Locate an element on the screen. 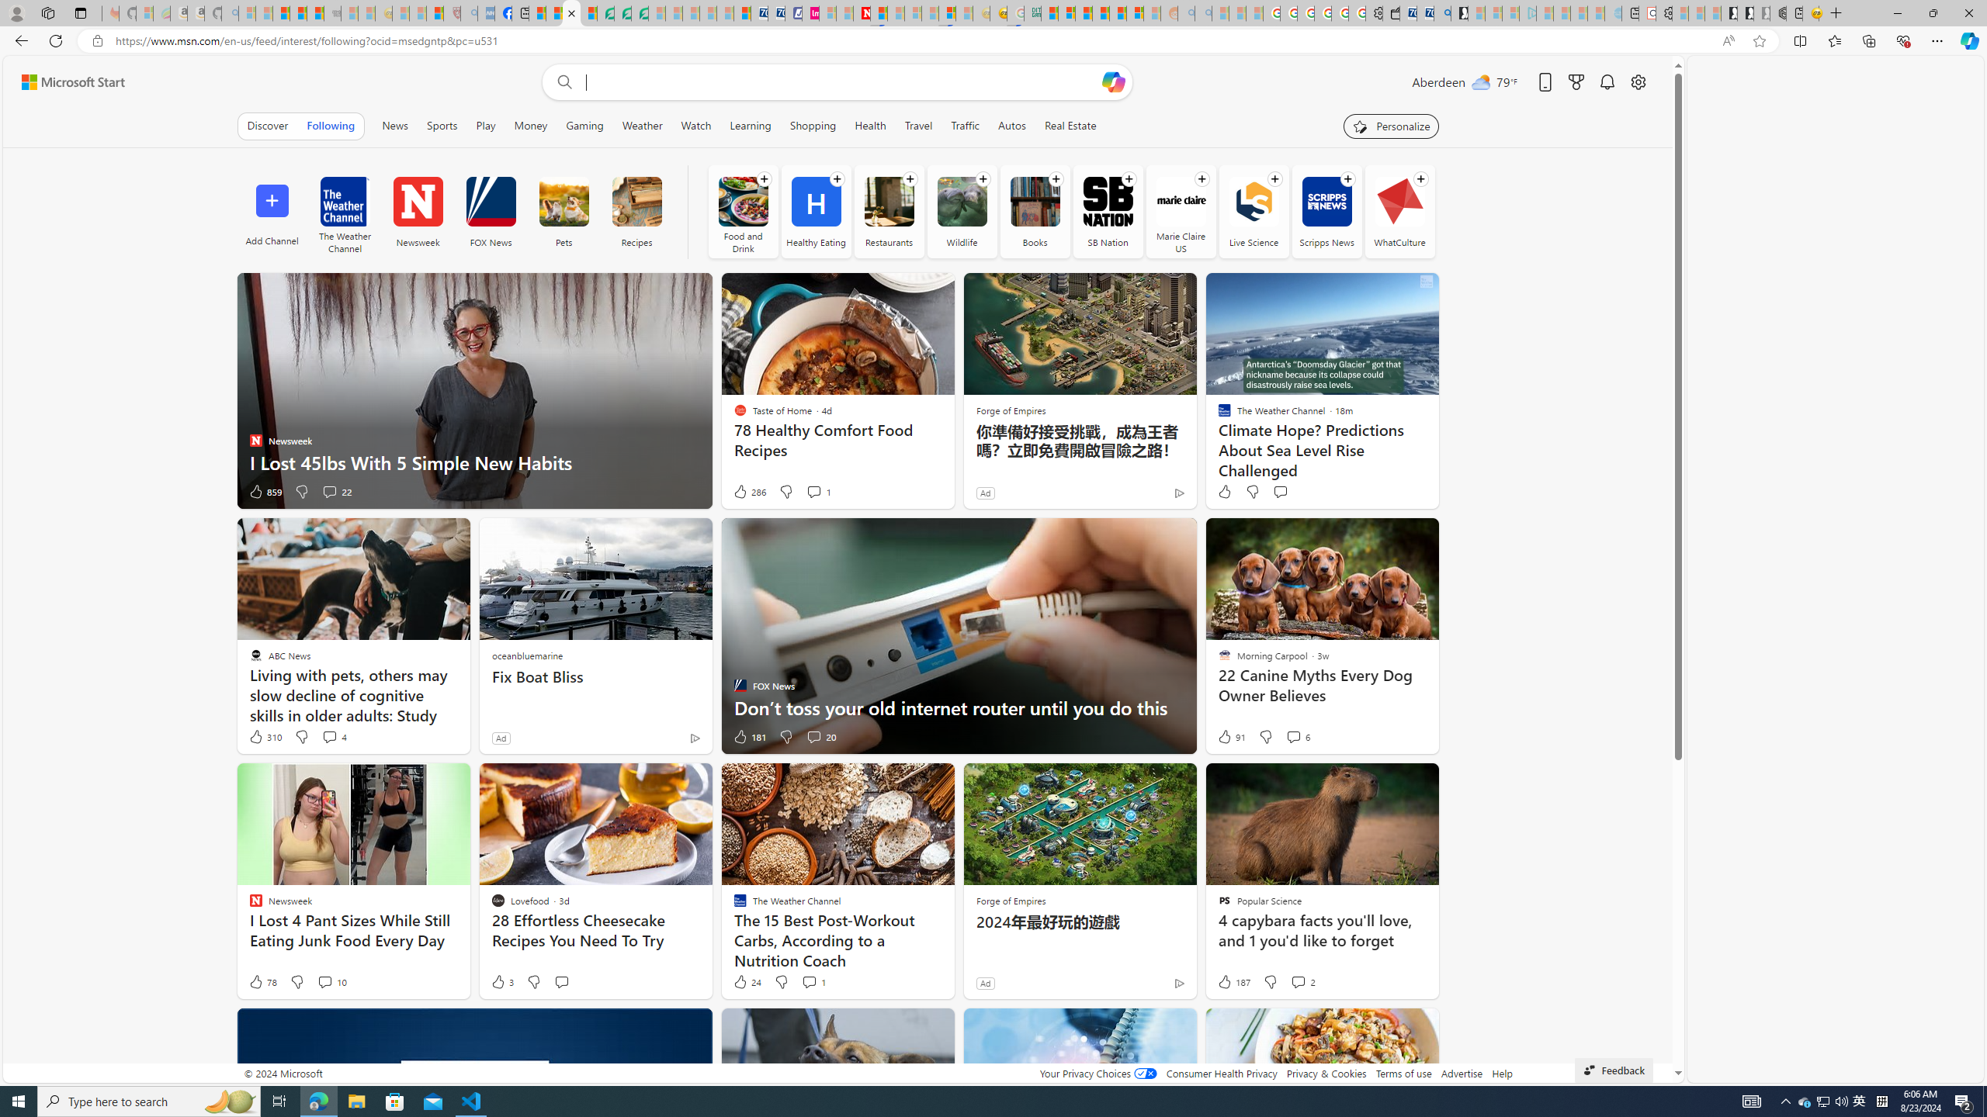 This screenshot has height=1117, width=1987. View comments 22 Comment is located at coordinates (337, 492).